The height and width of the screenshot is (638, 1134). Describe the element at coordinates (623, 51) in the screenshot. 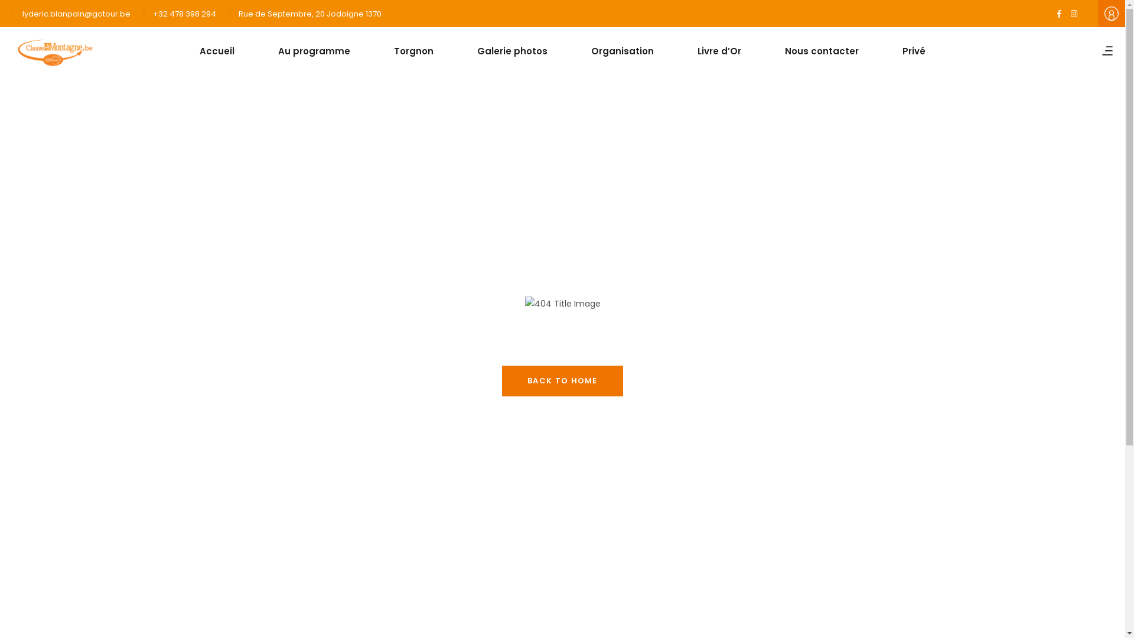

I see `Organisation` at that location.